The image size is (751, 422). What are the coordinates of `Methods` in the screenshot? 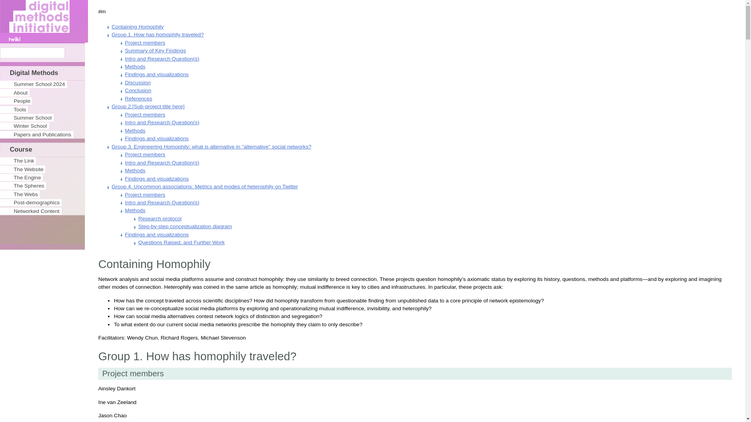 It's located at (135, 210).